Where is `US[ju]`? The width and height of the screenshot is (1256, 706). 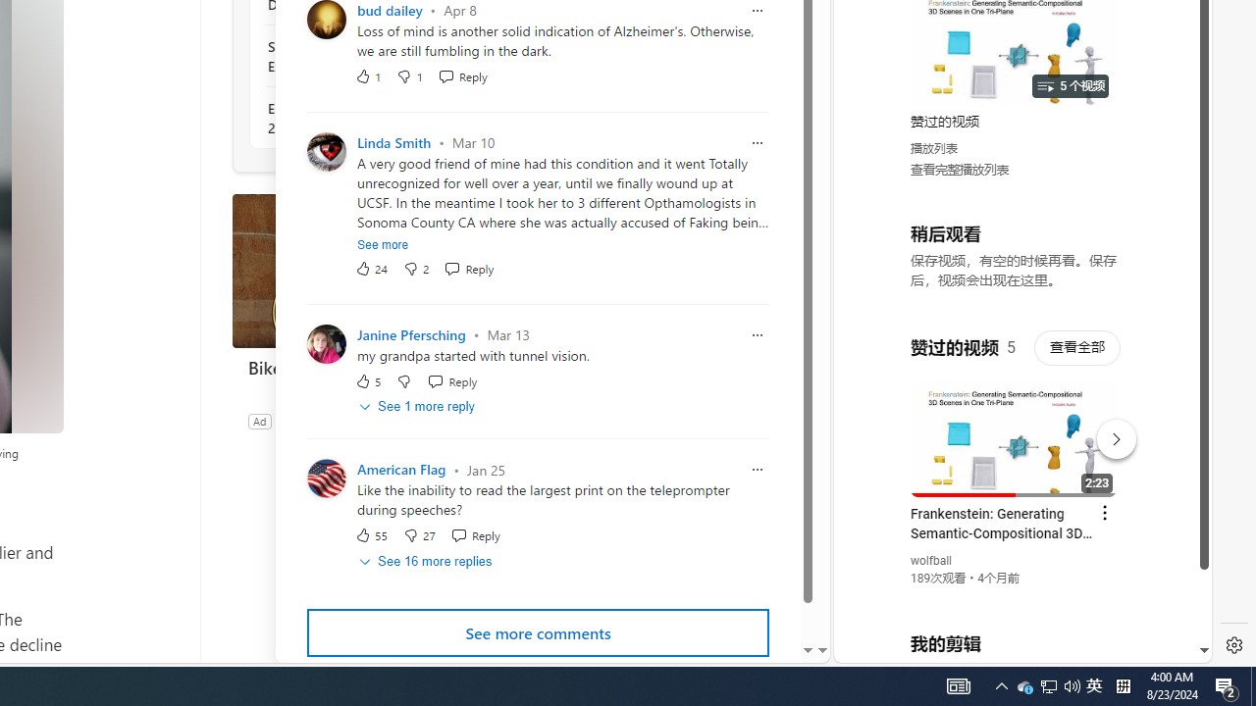 US[ju] is located at coordinates (901, 647).